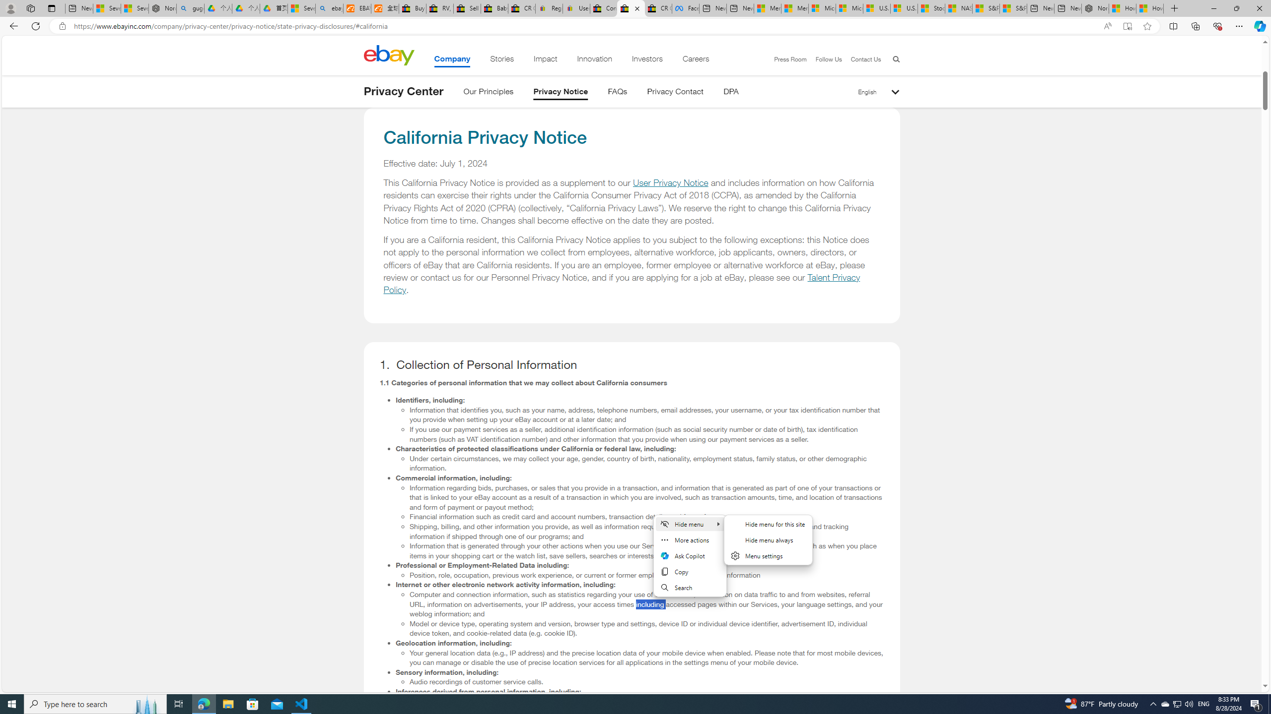 The width and height of the screenshot is (1271, 714). Describe the element at coordinates (689, 539) in the screenshot. I see `More actions` at that location.